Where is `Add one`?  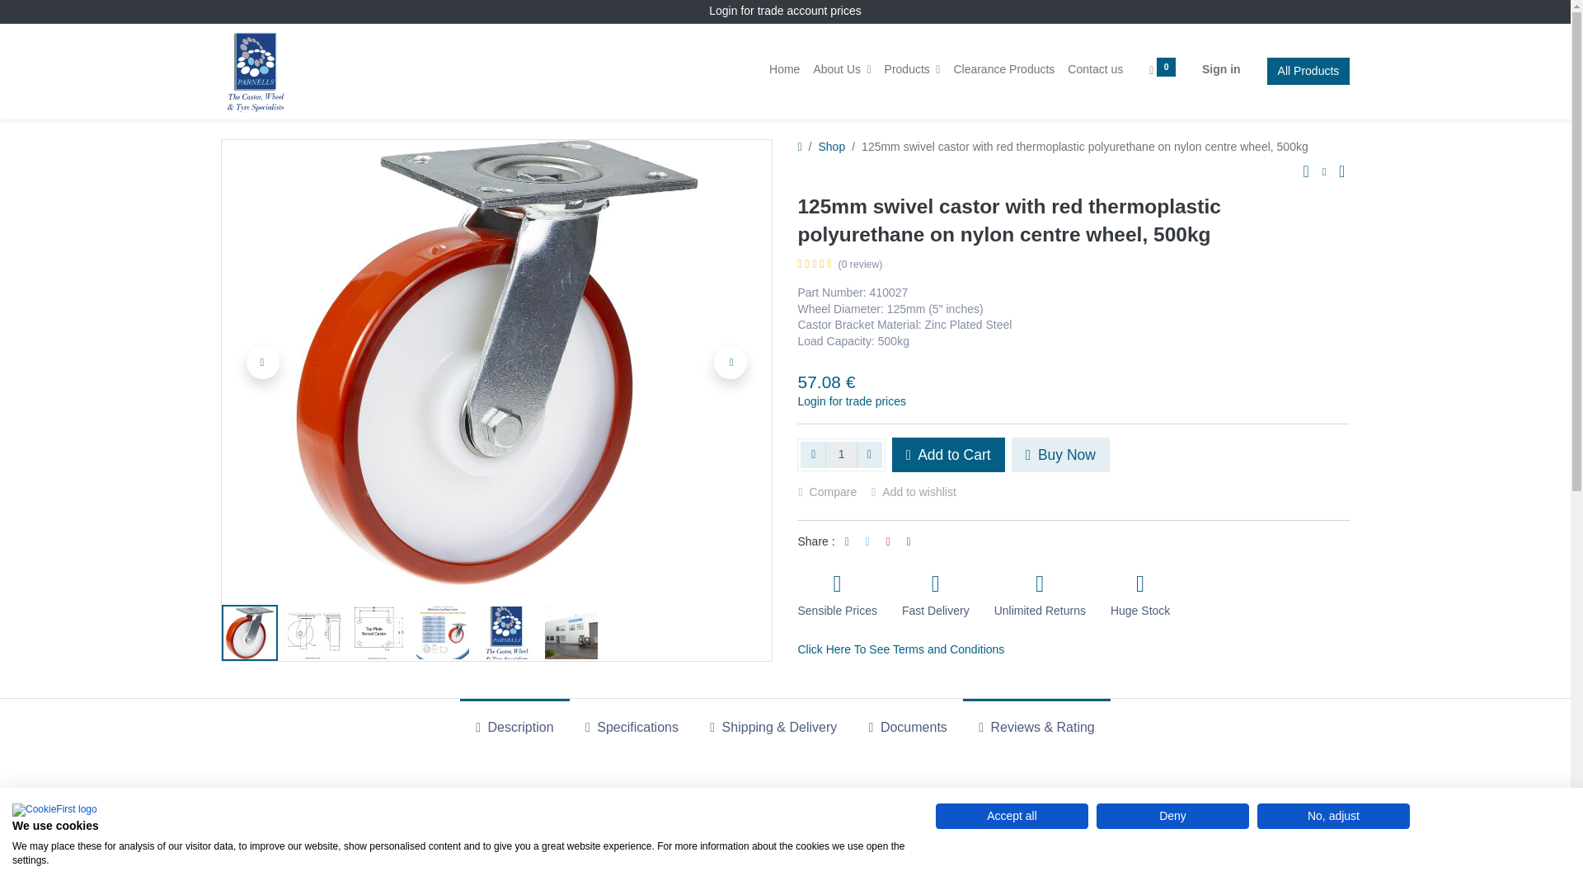 Add one is located at coordinates (869, 455).